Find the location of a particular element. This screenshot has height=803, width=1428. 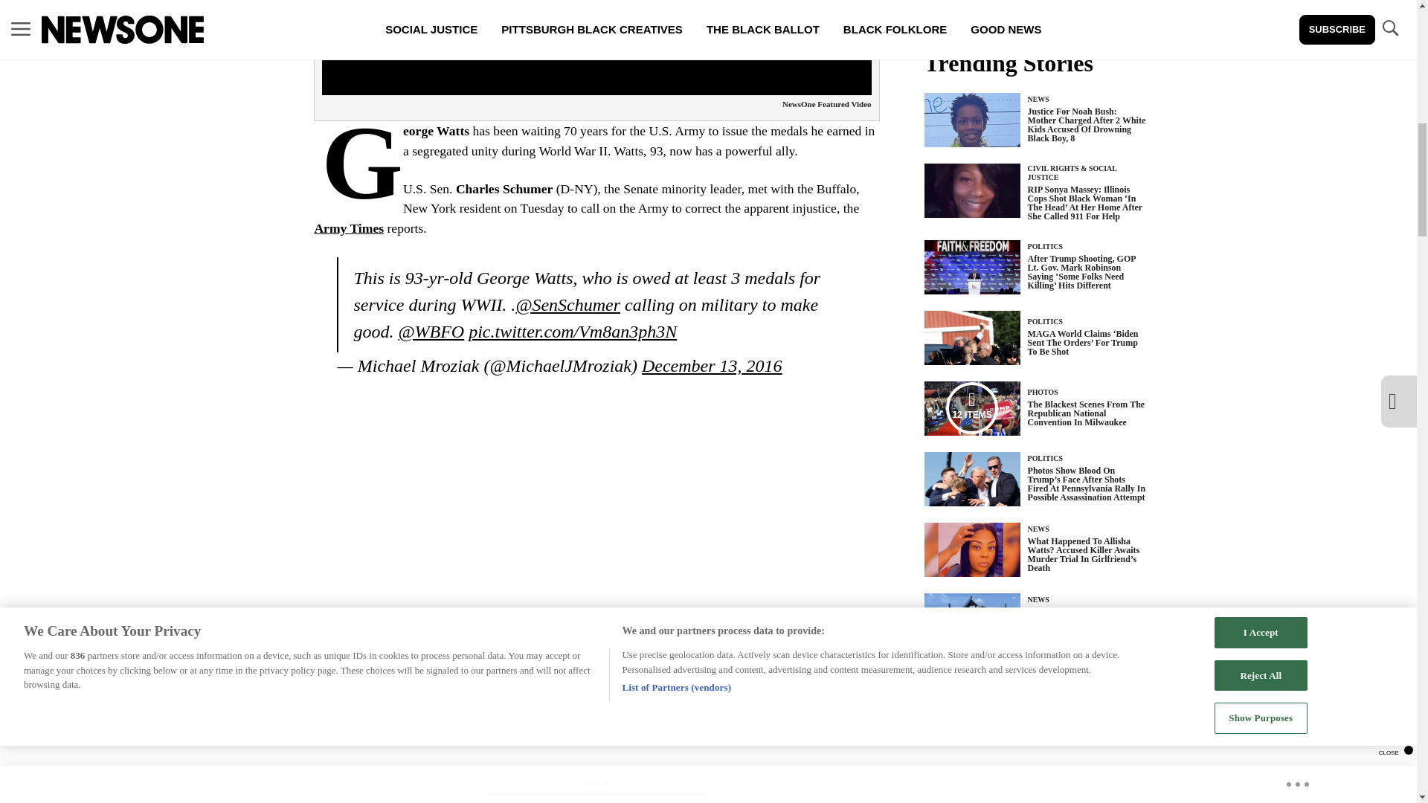

Media Playlist is located at coordinates (971, 408).